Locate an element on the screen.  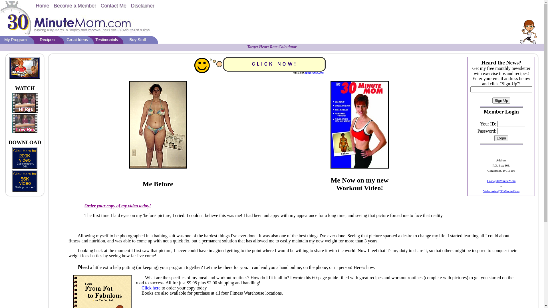
Become a Member is located at coordinates (75, 6).